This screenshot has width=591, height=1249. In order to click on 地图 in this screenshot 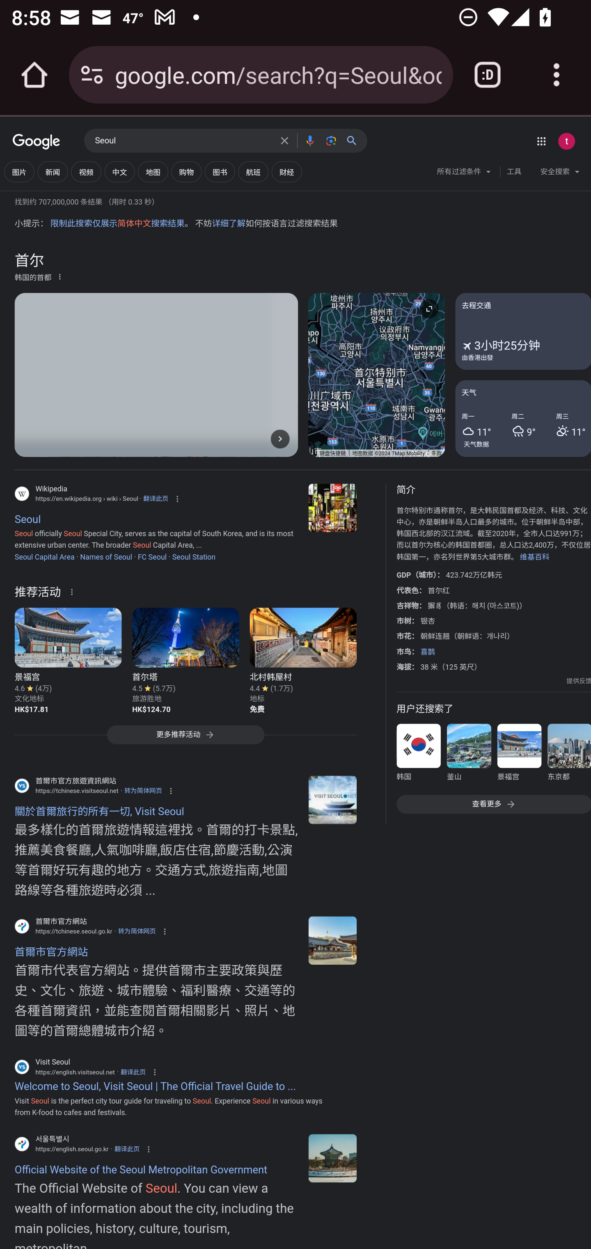, I will do `click(153, 172)`.